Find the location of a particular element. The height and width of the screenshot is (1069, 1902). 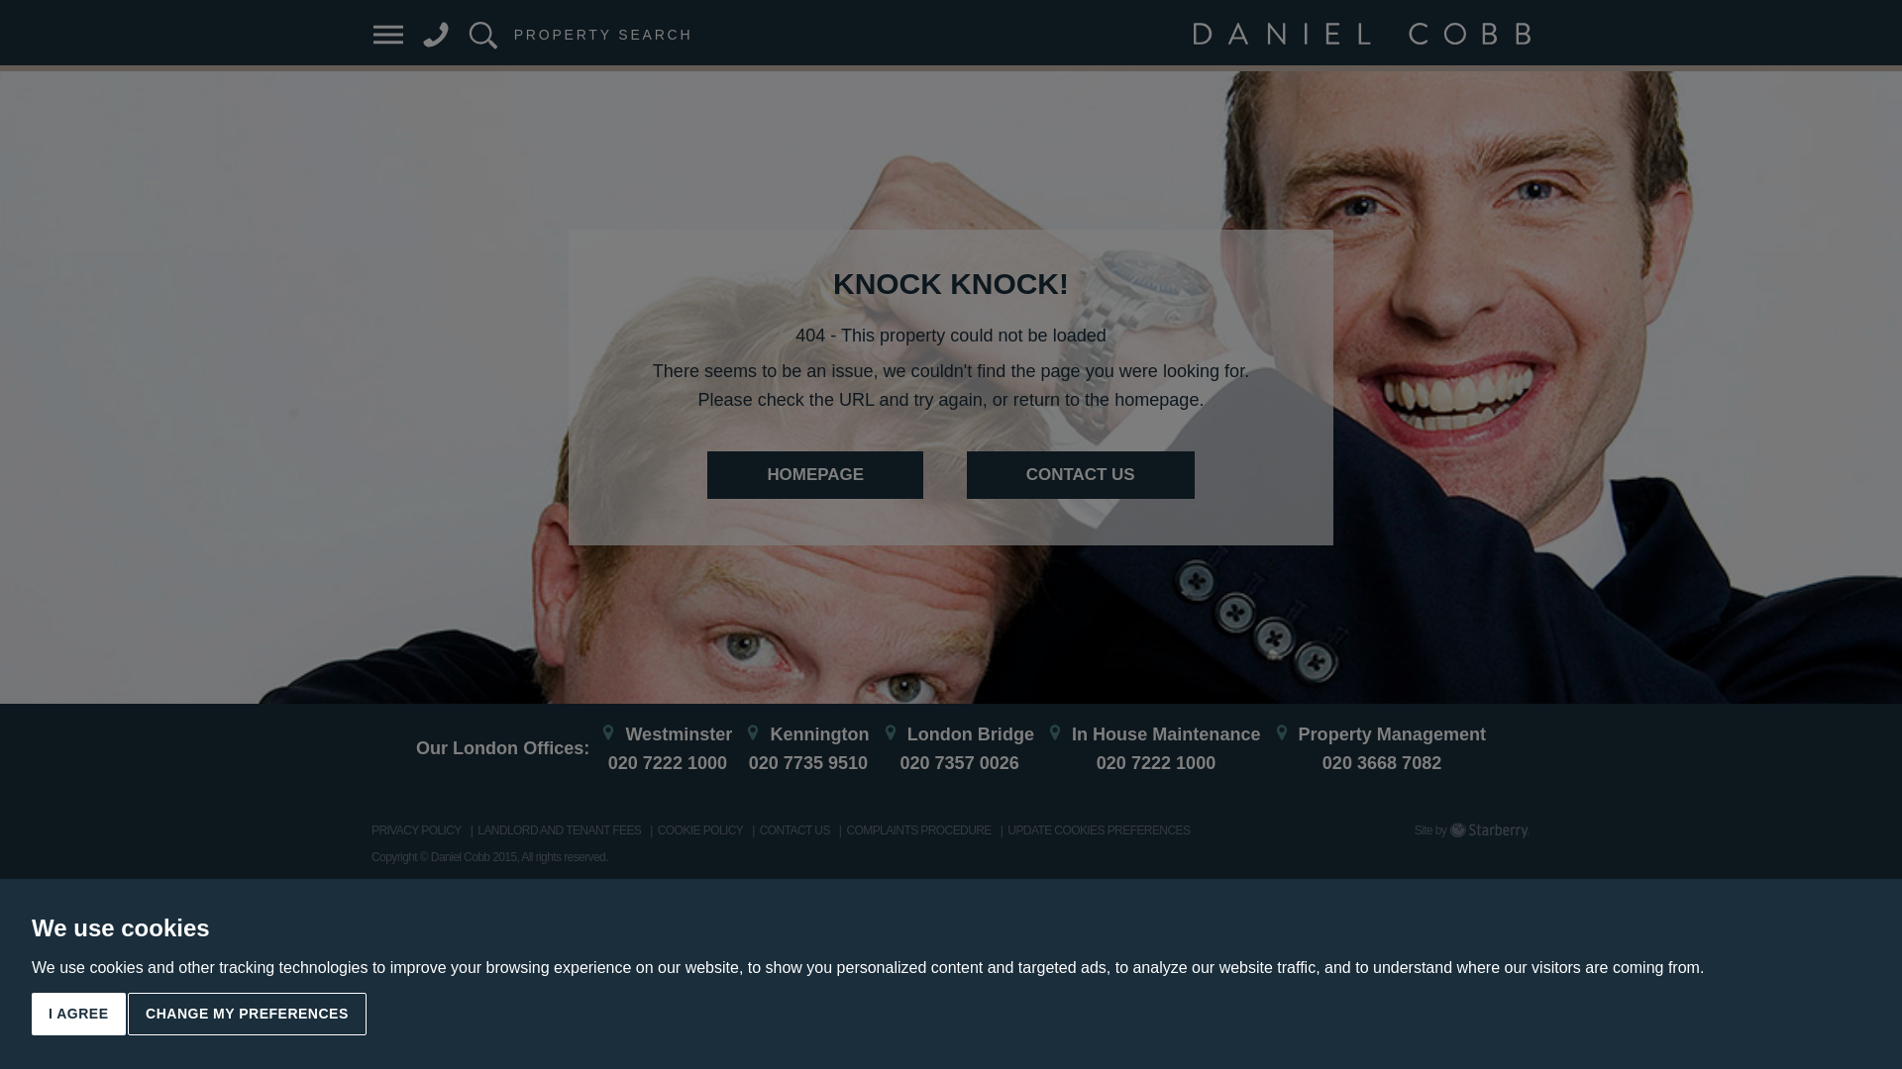

CONTACT US is located at coordinates (1080, 475).